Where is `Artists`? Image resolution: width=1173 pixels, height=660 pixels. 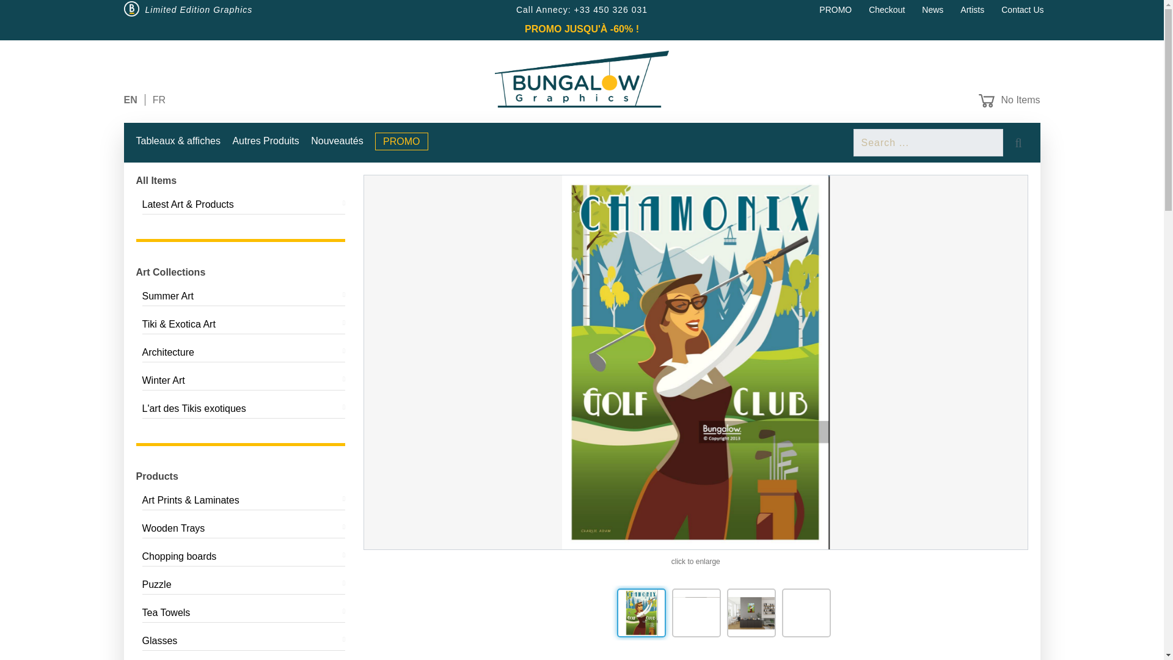 Artists is located at coordinates (972, 9).